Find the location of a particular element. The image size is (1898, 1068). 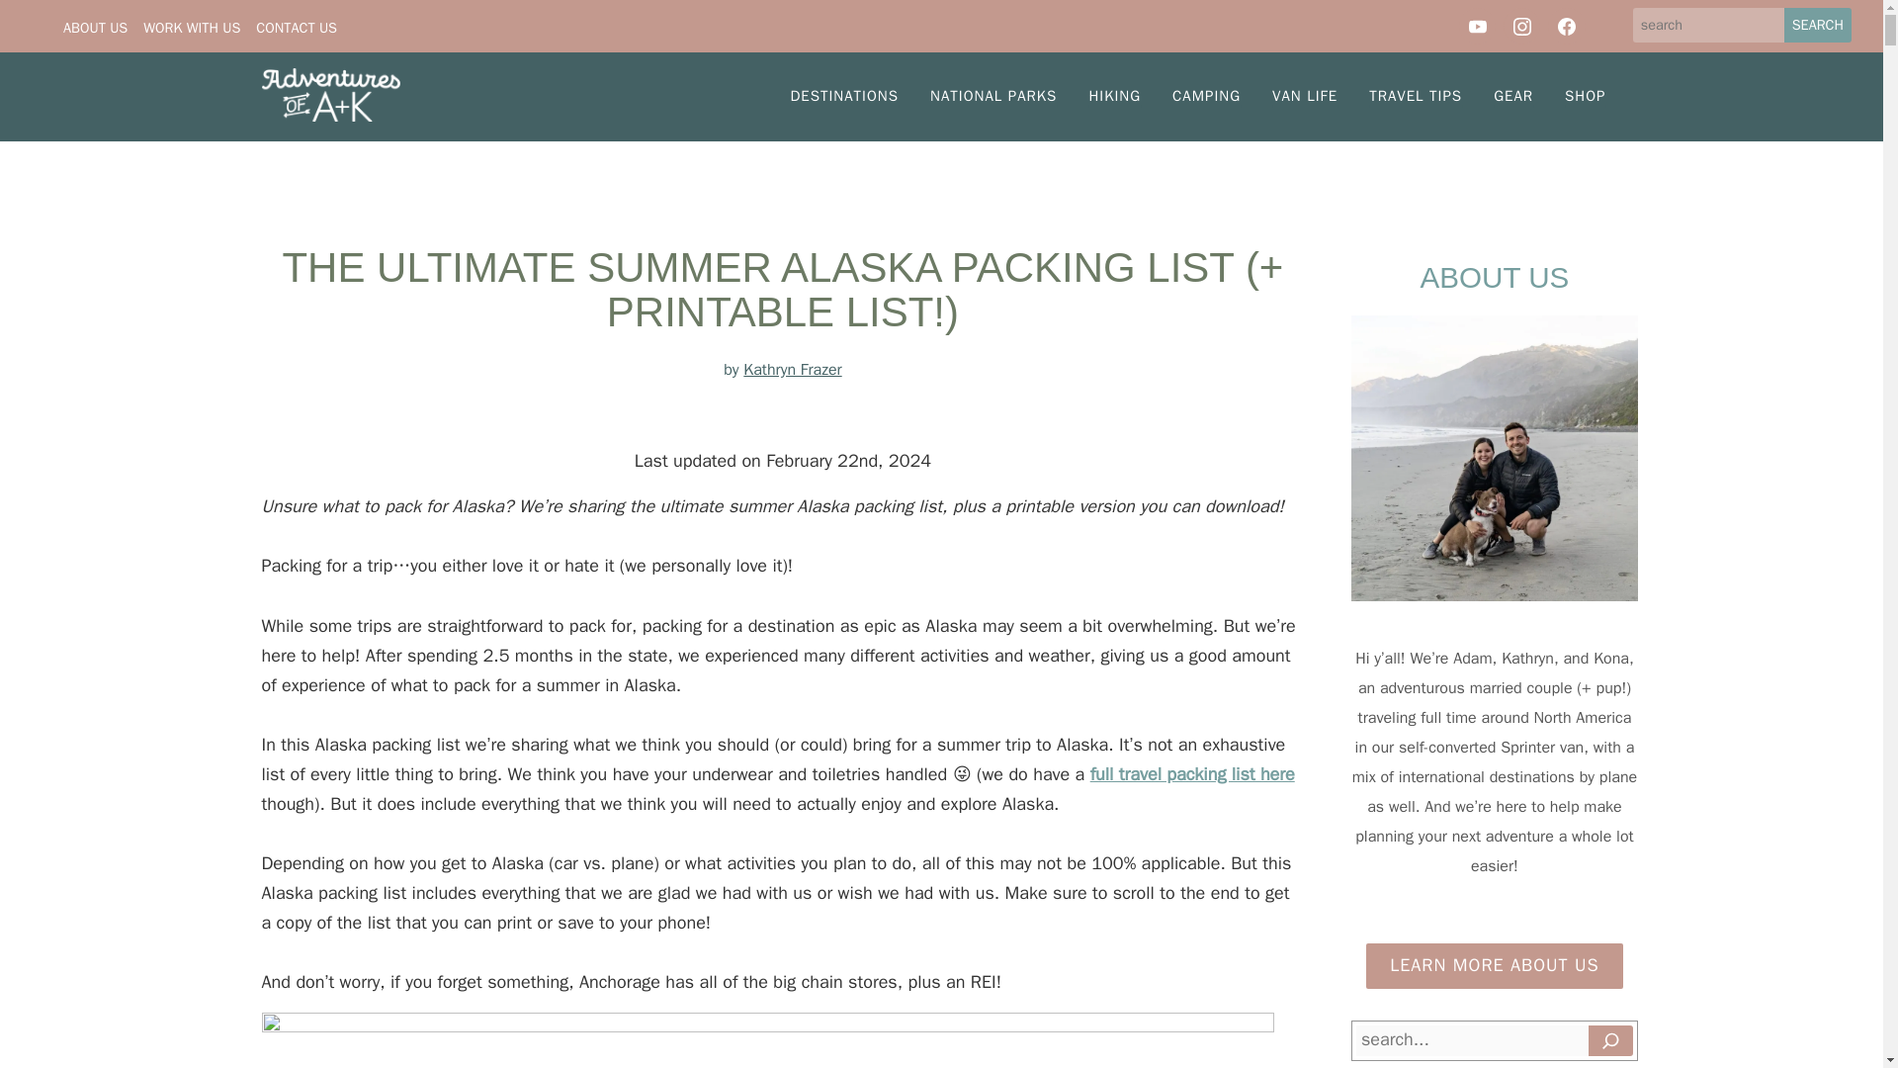

SEARCH is located at coordinates (1817, 25).